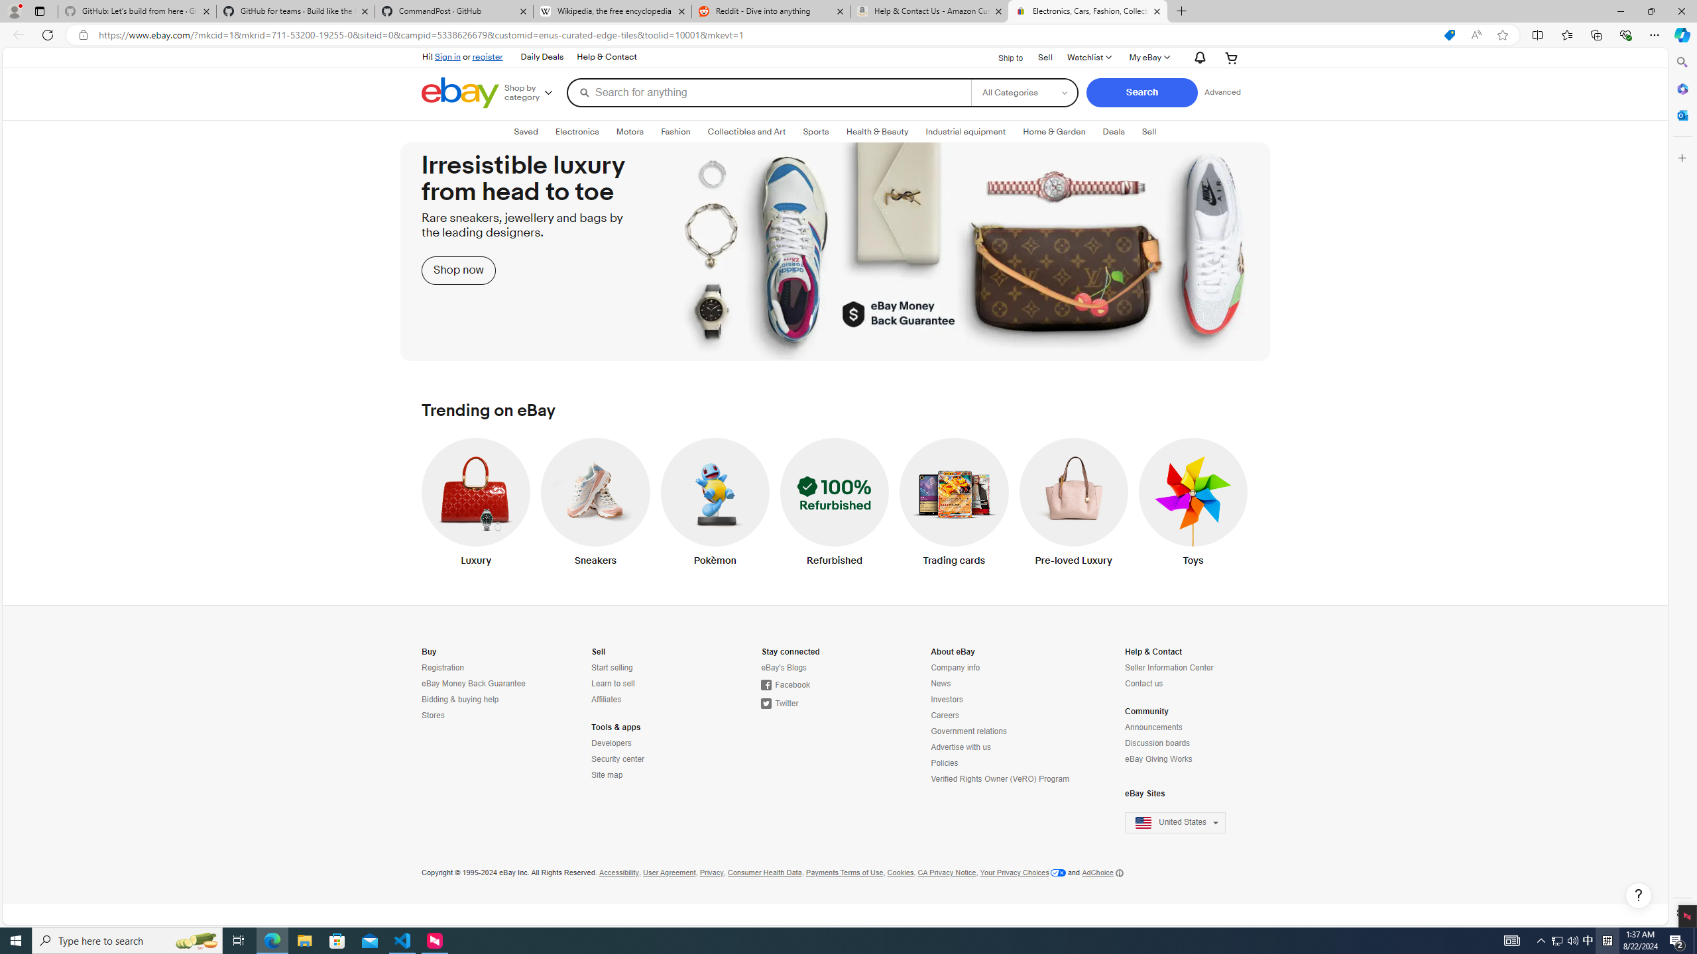 The height and width of the screenshot is (954, 1697). What do you see at coordinates (650, 668) in the screenshot?
I see `Start selling` at bounding box center [650, 668].